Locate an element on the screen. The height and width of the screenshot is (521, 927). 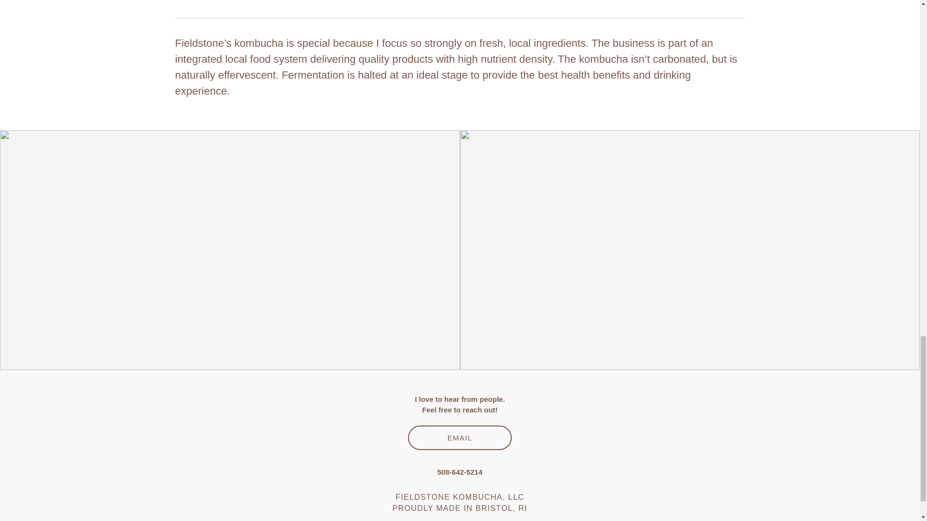
EMAIL is located at coordinates (460, 438).